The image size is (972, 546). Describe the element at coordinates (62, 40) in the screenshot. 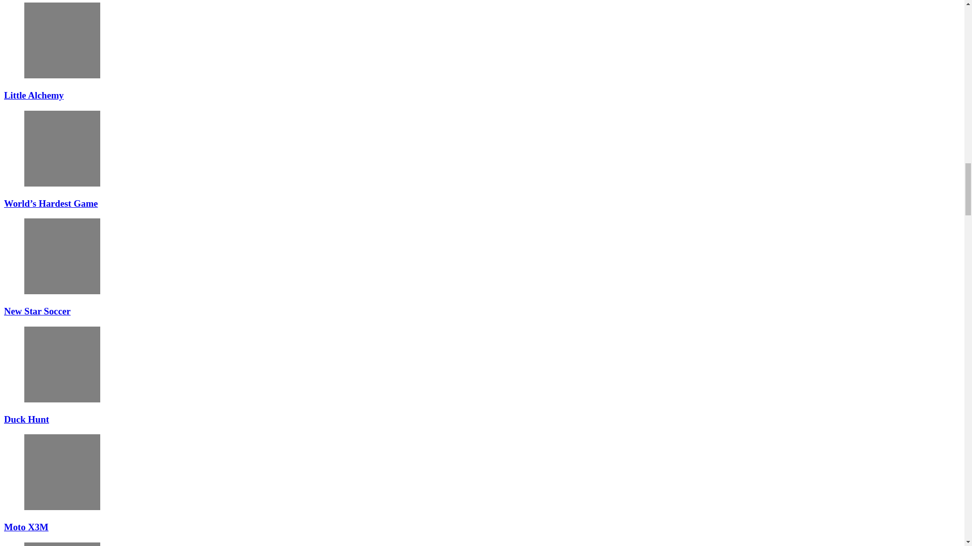

I see `Little Alchemy` at that location.